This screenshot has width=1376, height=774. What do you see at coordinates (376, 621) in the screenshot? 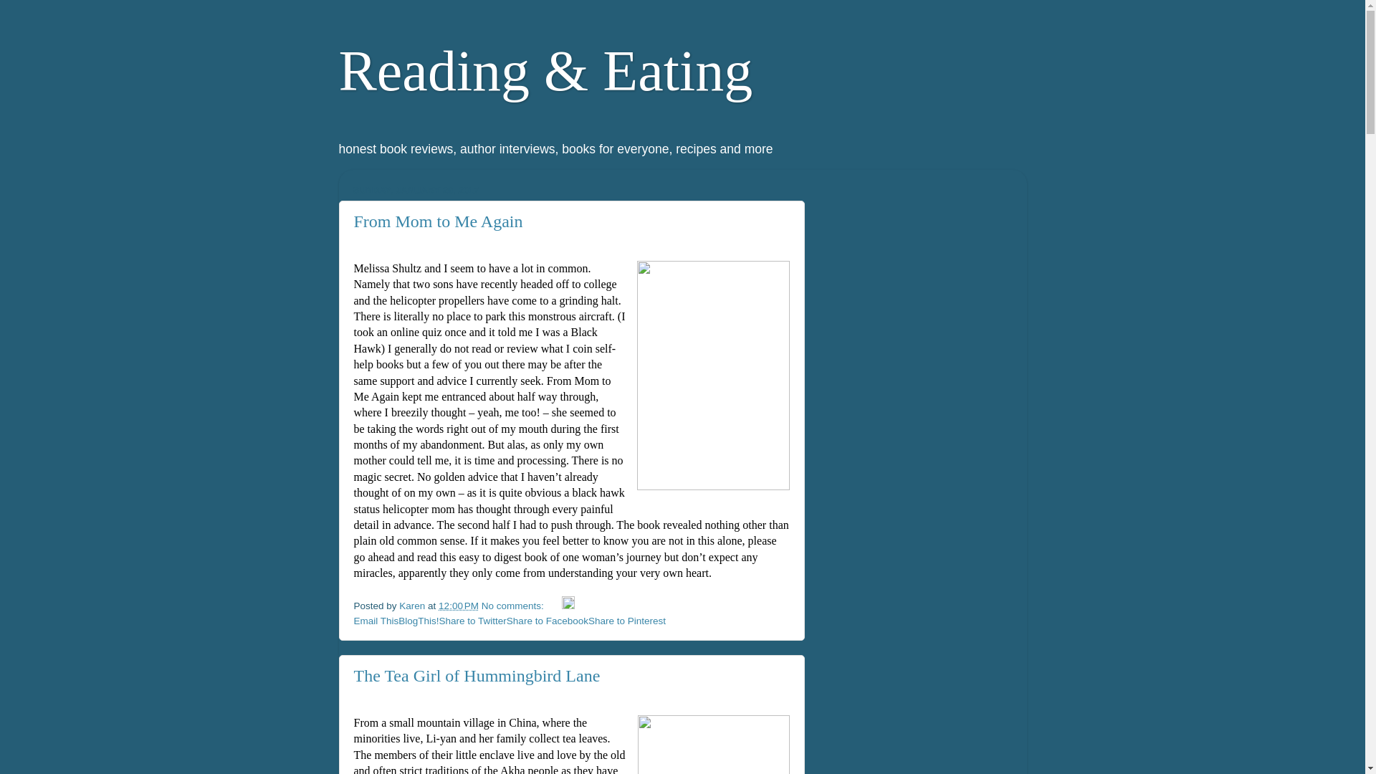
I see `Email This` at bounding box center [376, 621].